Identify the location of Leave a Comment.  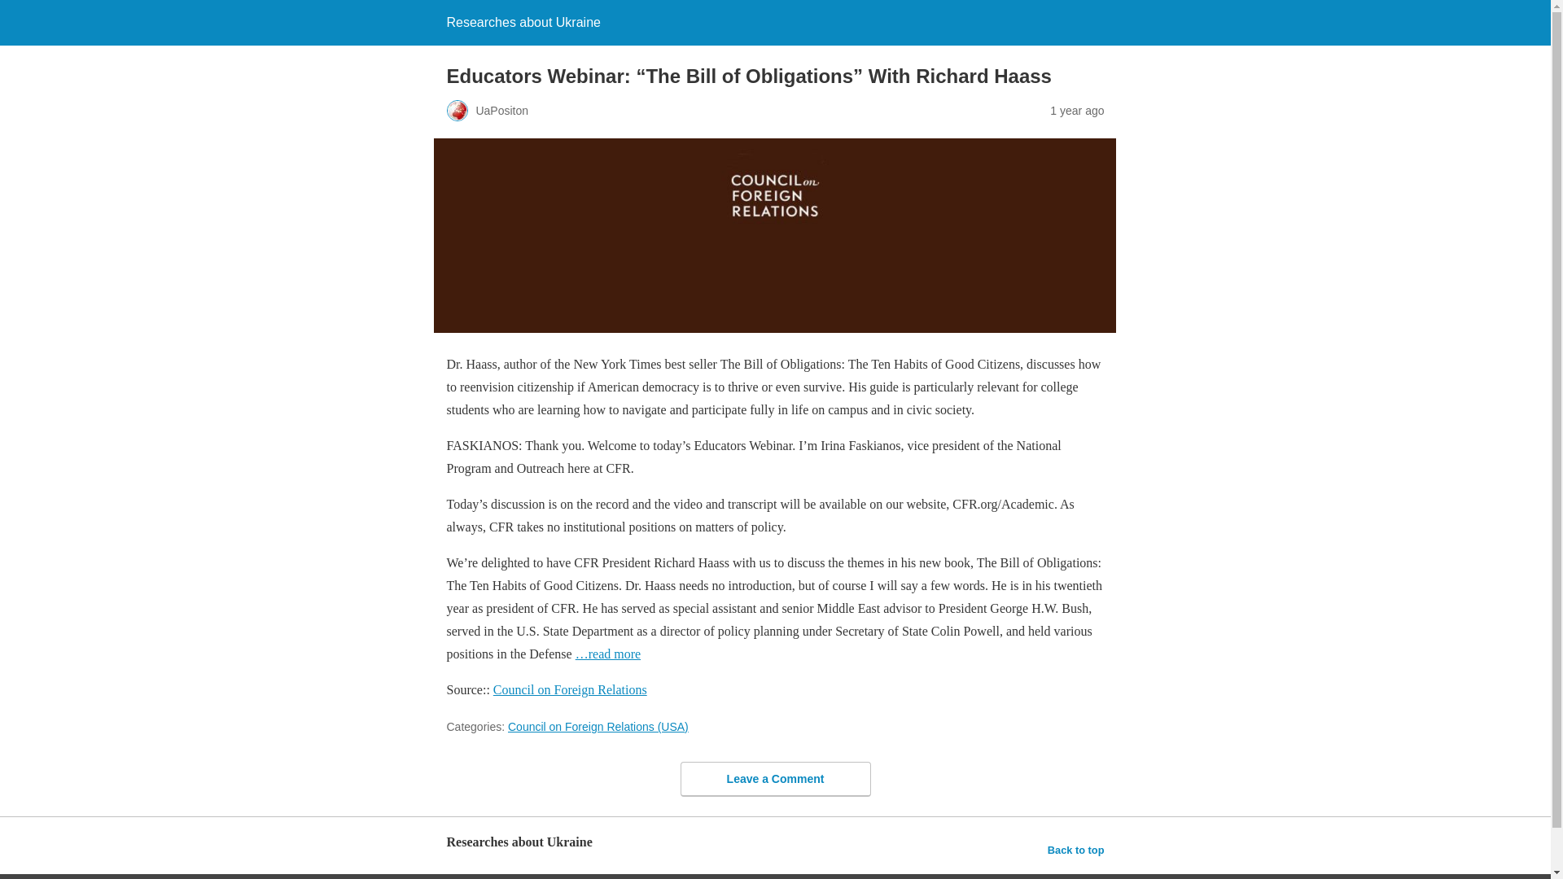
(775, 779).